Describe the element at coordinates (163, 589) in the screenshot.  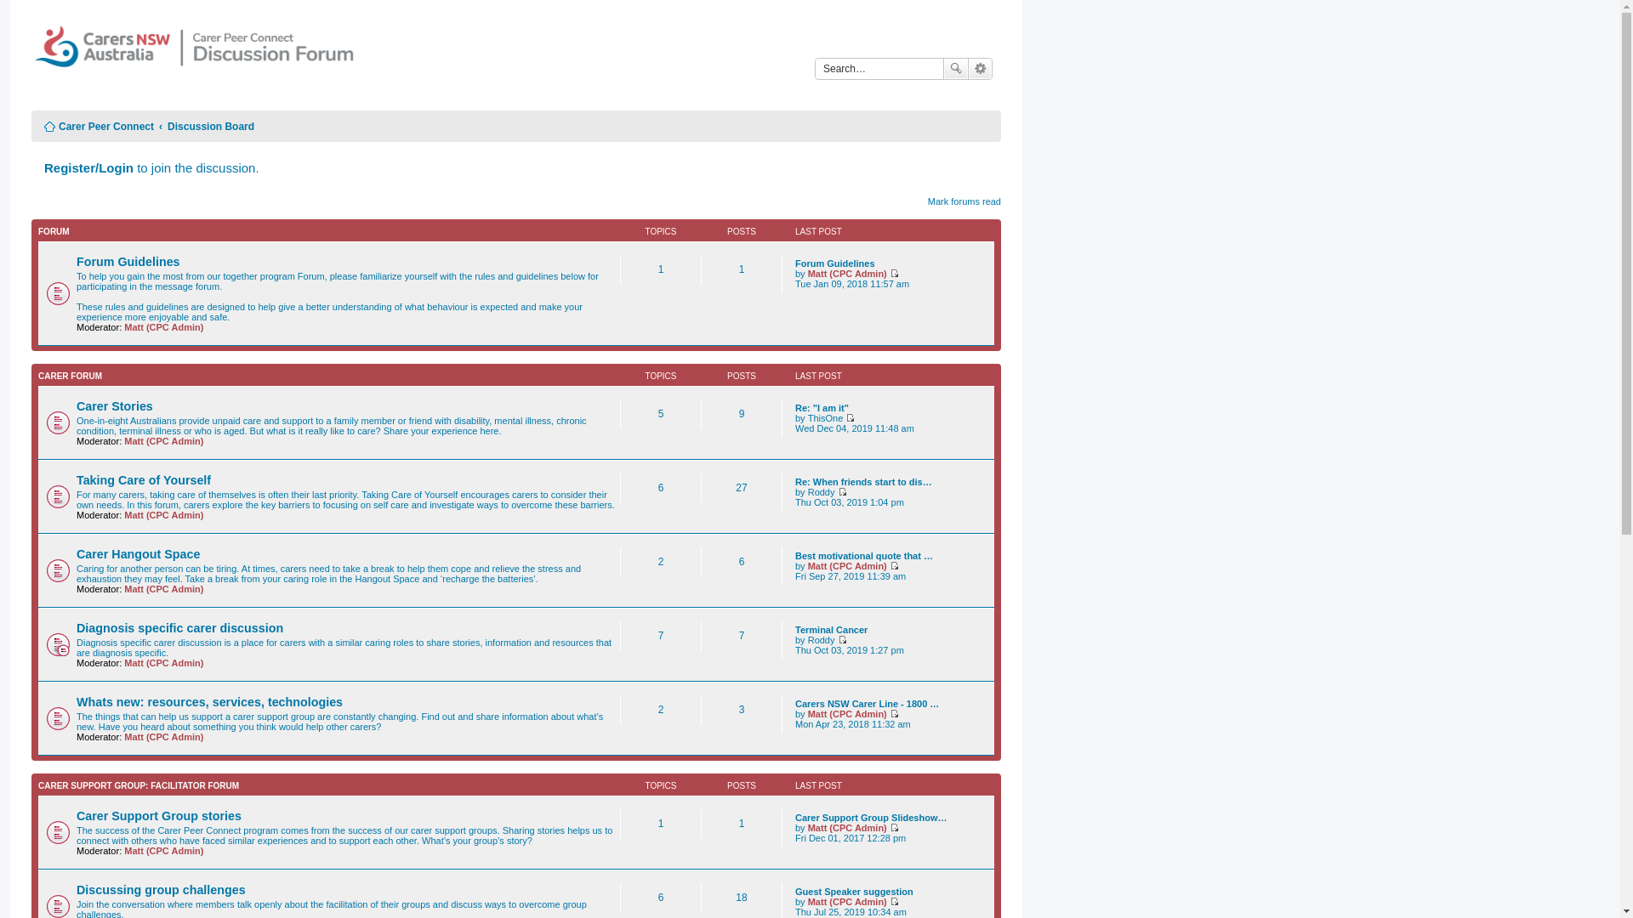
I see `Matt (CPC Admin)` at that location.